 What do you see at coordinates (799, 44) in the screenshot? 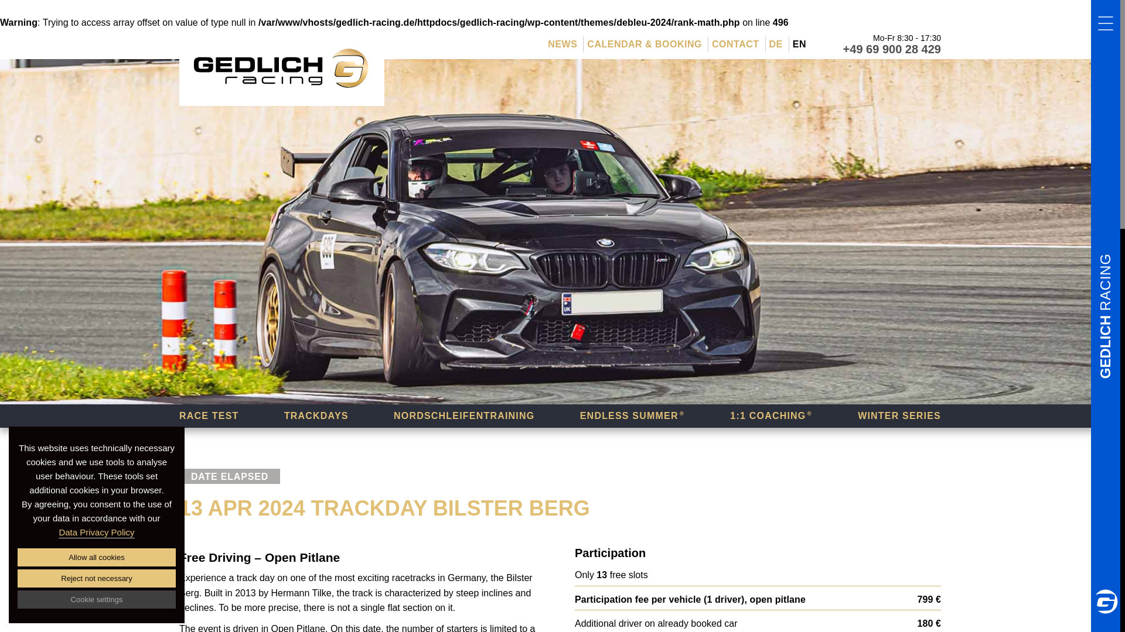
I see `EN` at bounding box center [799, 44].